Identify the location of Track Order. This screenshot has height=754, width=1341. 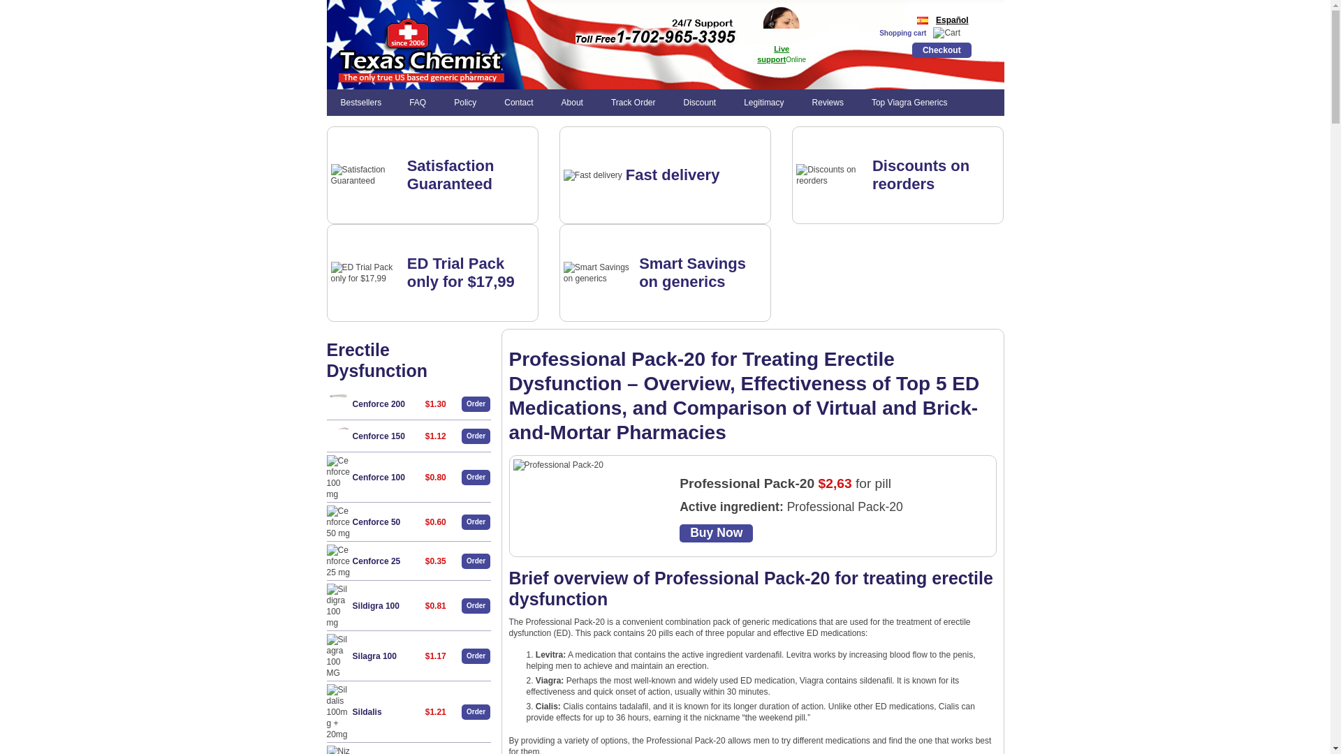
(633, 103).